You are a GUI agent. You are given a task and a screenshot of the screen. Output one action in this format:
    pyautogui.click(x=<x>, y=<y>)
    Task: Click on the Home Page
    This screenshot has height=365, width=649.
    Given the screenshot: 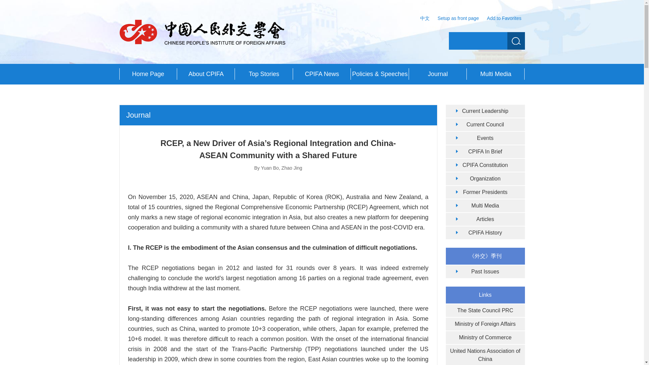 What is the action you would take?
    pyautogui.click(x=147, y=74)
    